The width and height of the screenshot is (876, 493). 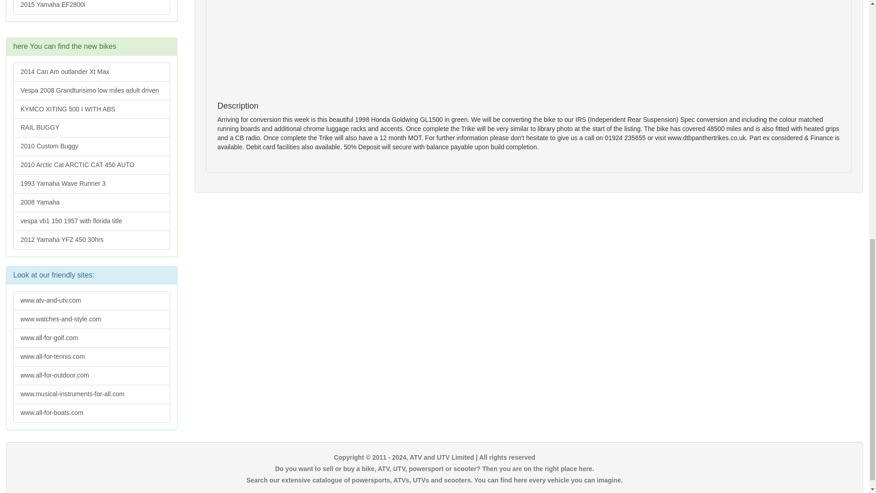 I want to click on www.all-for-tennis.com, so click(x=91, y=357).